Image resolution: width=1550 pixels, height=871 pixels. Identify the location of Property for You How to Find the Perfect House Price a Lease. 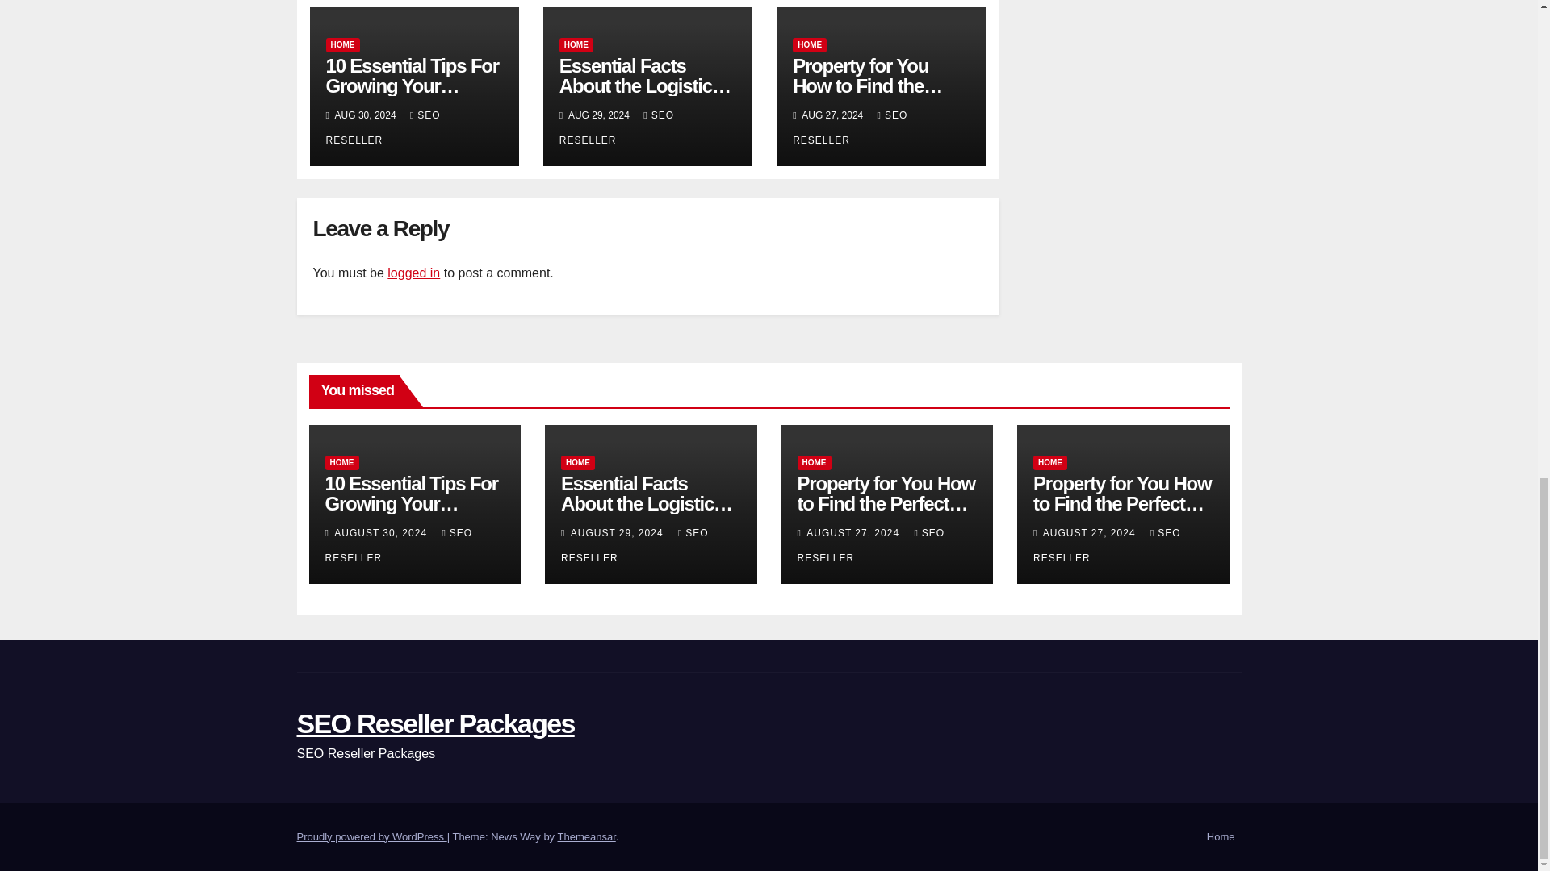
(875, 95).